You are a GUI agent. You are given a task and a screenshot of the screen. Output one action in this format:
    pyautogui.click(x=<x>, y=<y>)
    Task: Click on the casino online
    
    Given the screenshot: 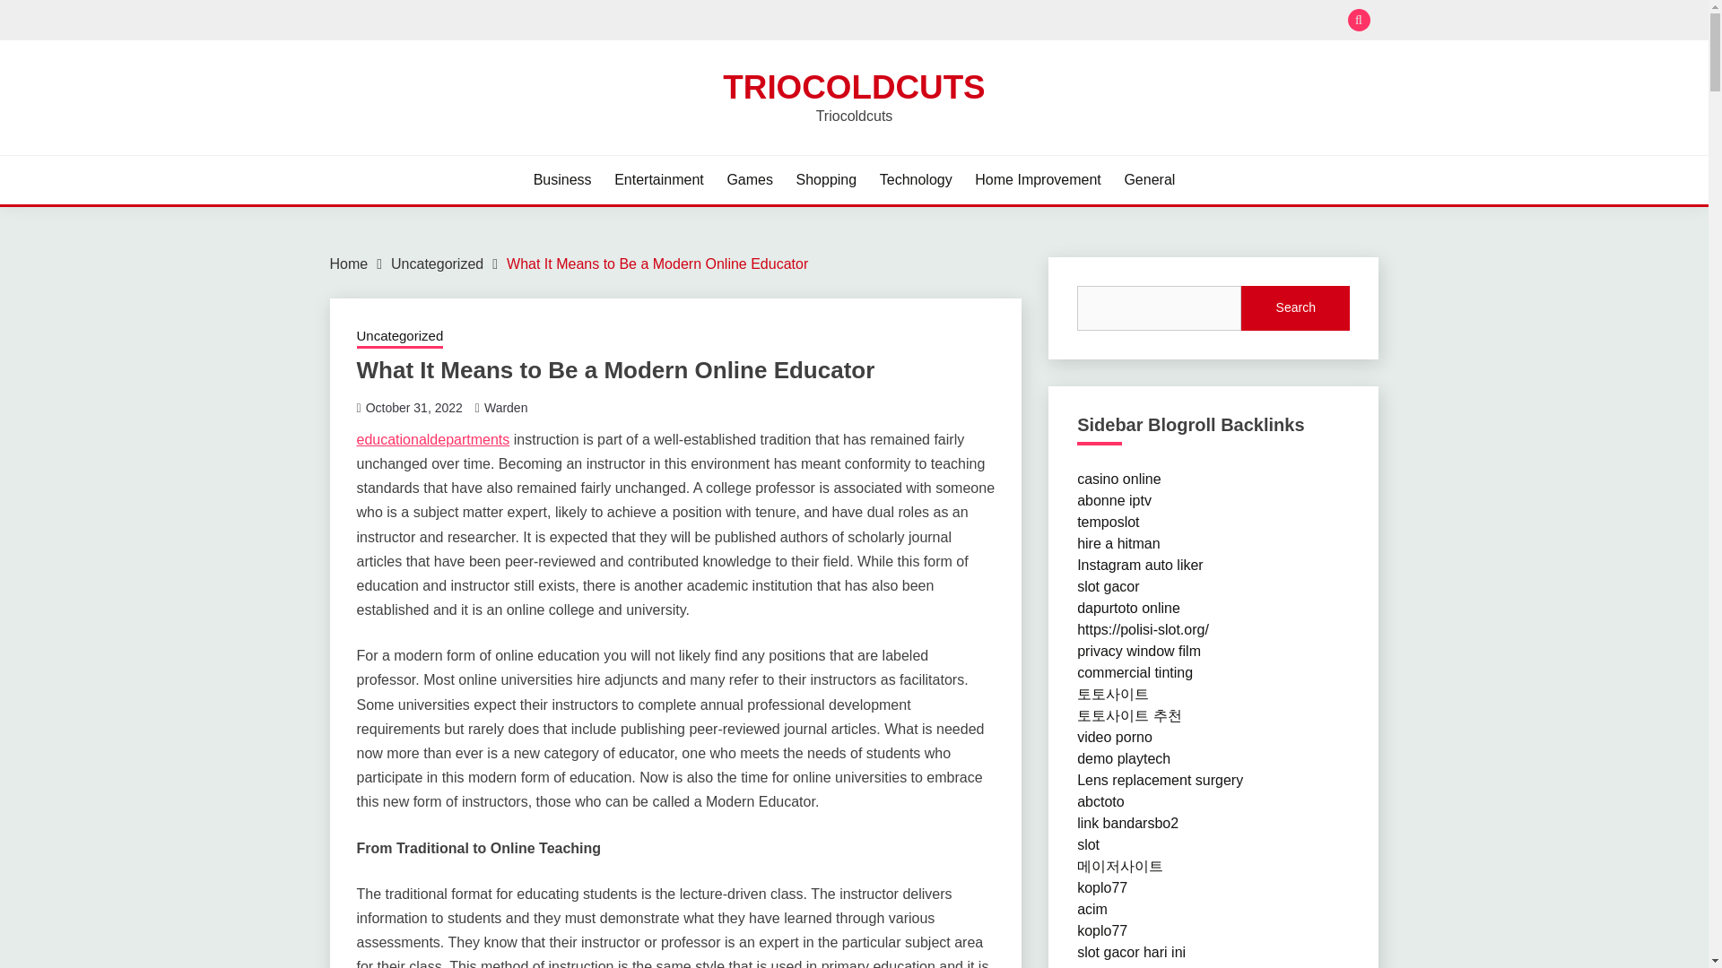 What is the action you would take?
    pyautogui.click(x=1119, y=479)
    